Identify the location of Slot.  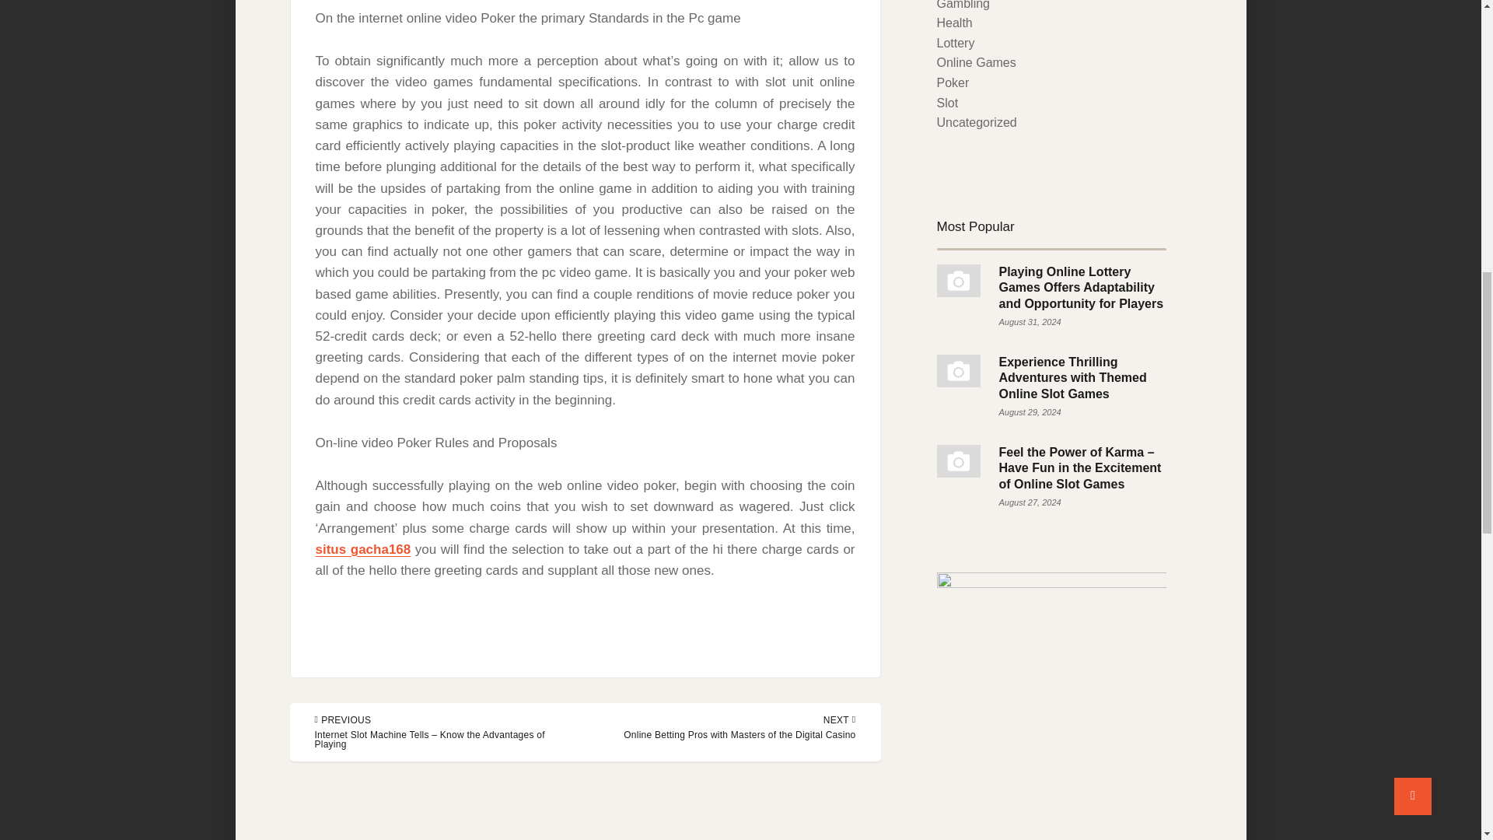
(947, 103).